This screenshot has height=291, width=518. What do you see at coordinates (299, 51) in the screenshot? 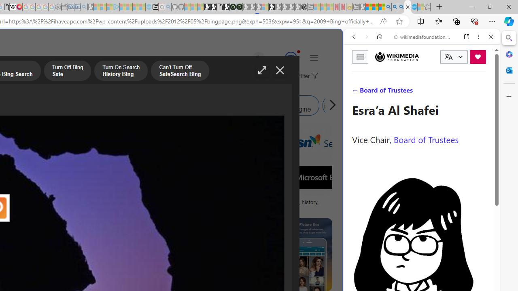
I see `Animation` at bounding box center [299, 51].